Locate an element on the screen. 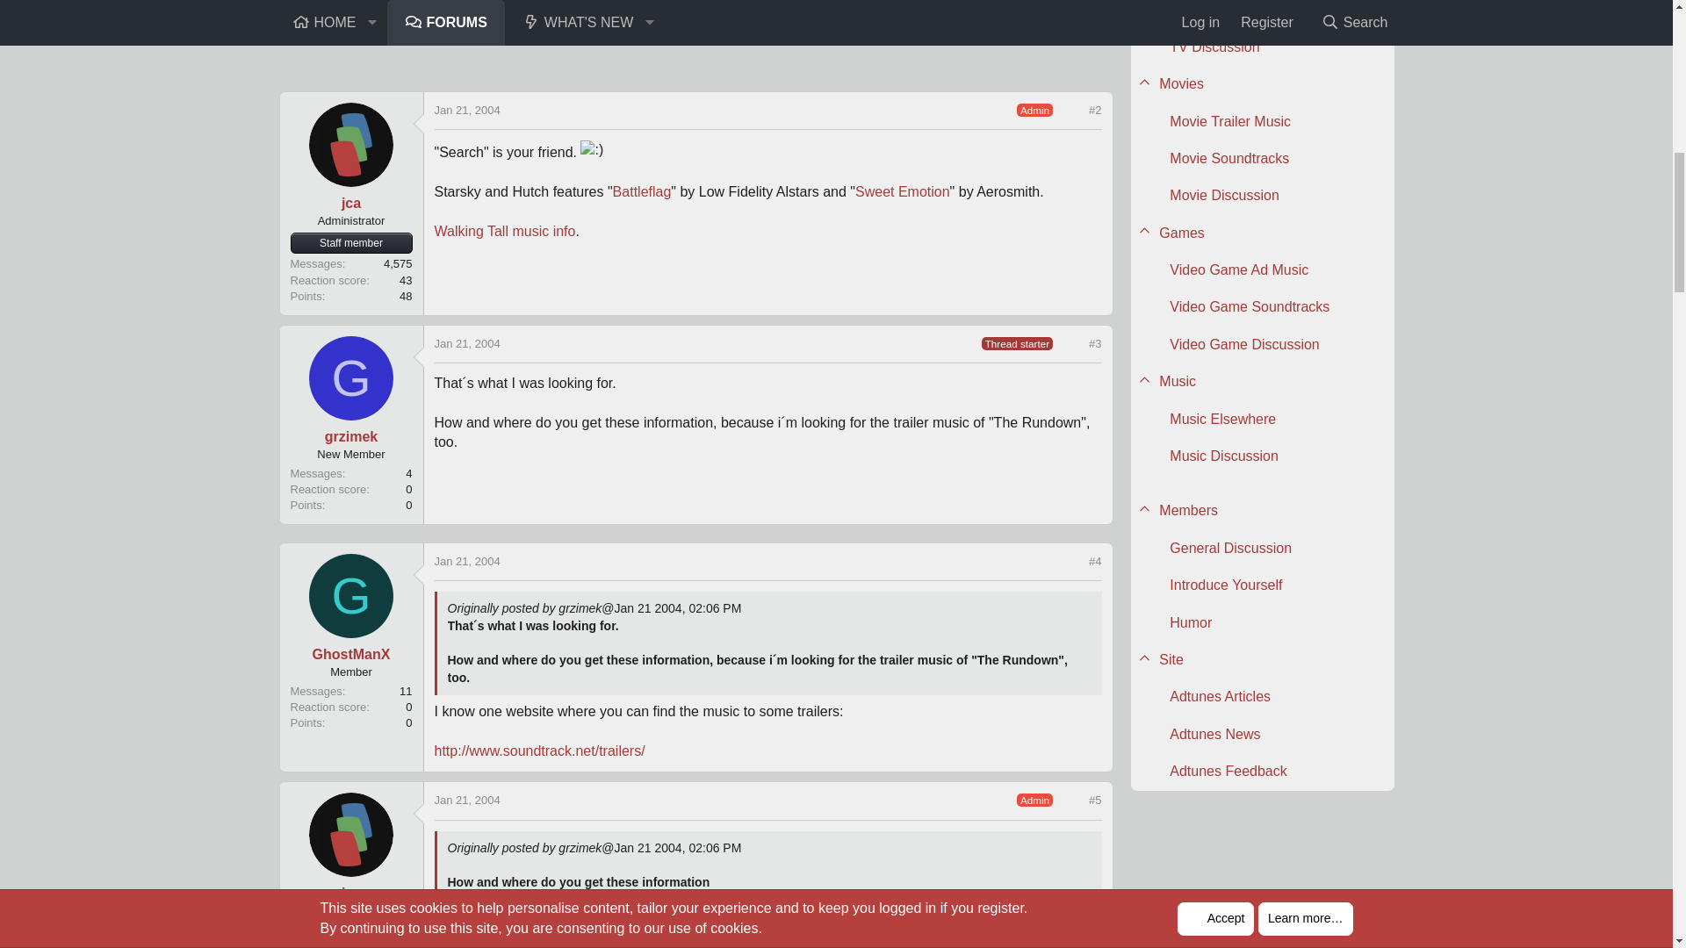 This screenshot has height=948, width=1686. Jan 21, 2004 at 12:26 PM is located at coordinates (465, 109).